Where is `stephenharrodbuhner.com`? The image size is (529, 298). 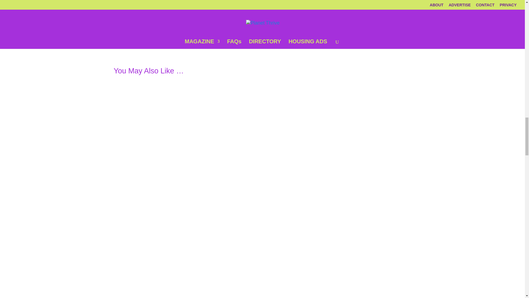 stephenharrodbuhner.com is located at coordinates (145, 23).